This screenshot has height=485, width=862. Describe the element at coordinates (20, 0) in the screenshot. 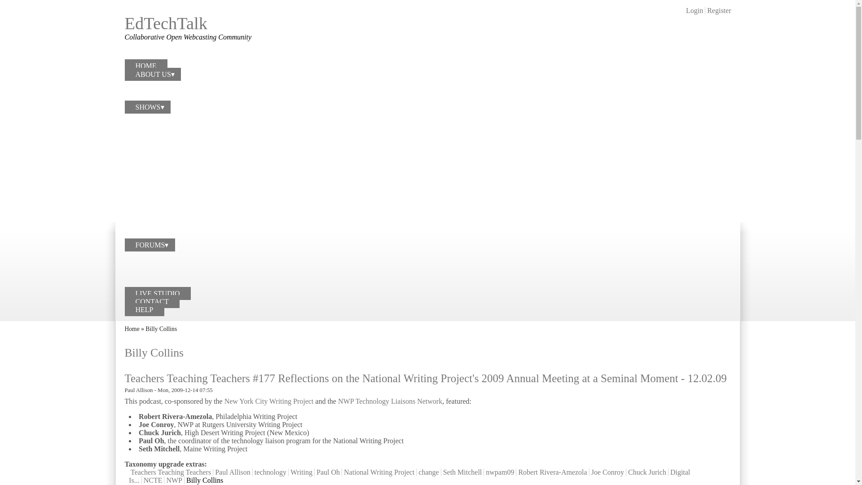

I see `Skip to search` at that location.